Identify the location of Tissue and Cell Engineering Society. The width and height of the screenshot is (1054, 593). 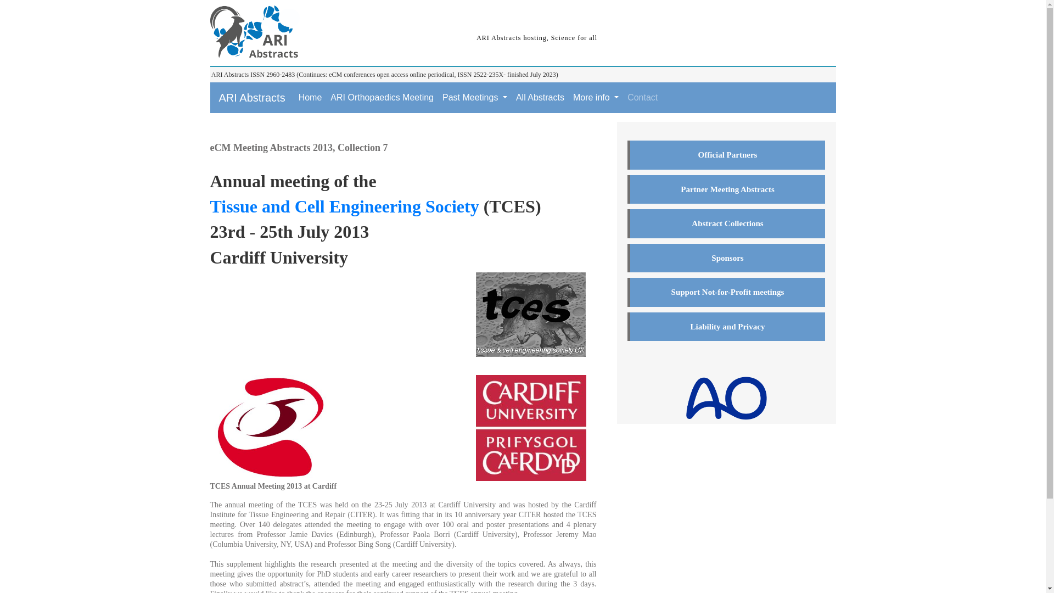
(344, 206).